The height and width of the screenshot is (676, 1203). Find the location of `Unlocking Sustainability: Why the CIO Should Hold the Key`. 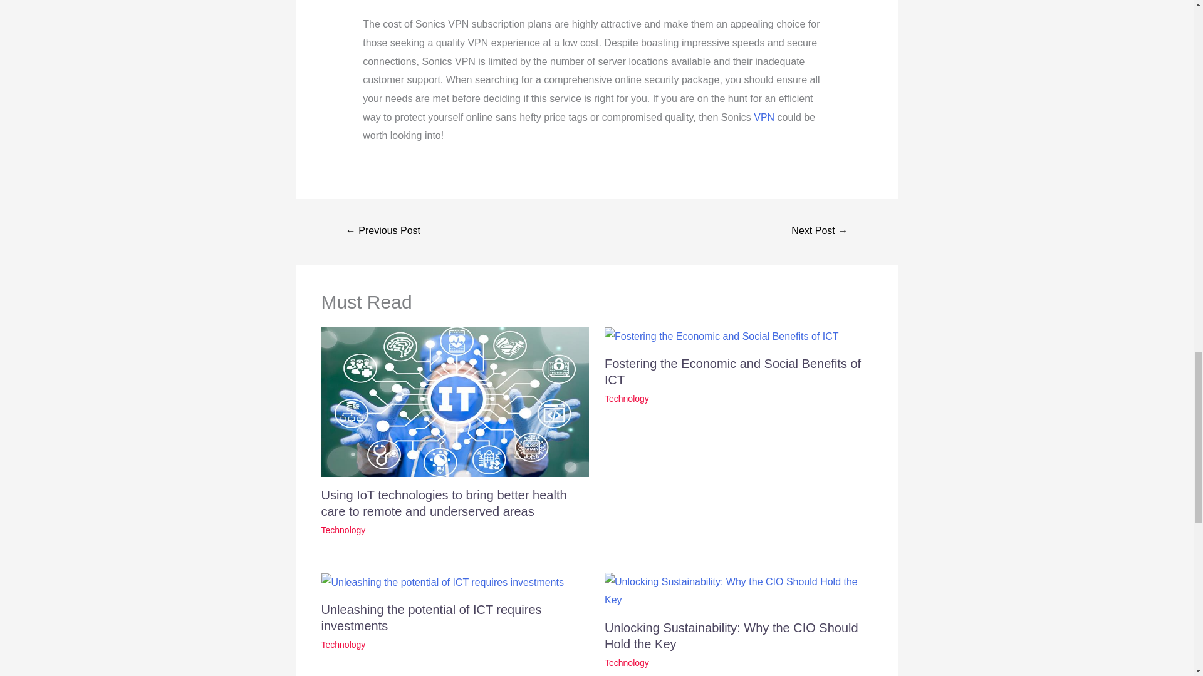

Unlocking Sustainability: Why the CIO Should Hold the Key is located at coordinates (732, 636).